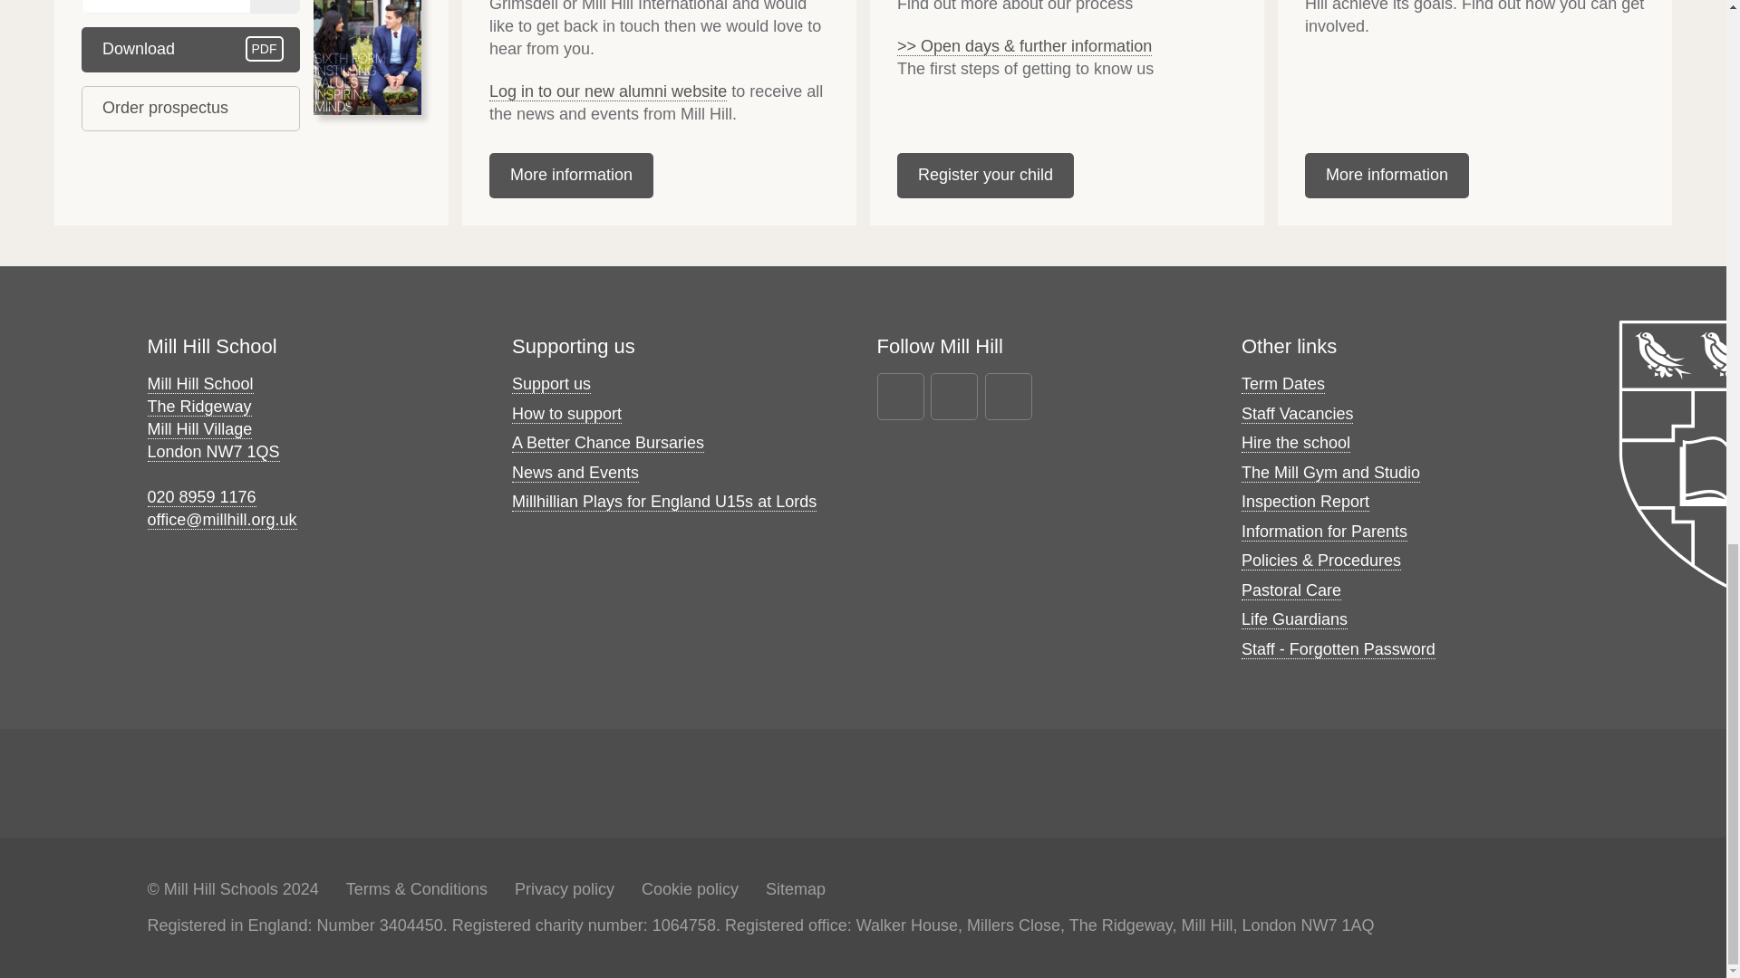  I want to click on Register your child, so click(190, 109).